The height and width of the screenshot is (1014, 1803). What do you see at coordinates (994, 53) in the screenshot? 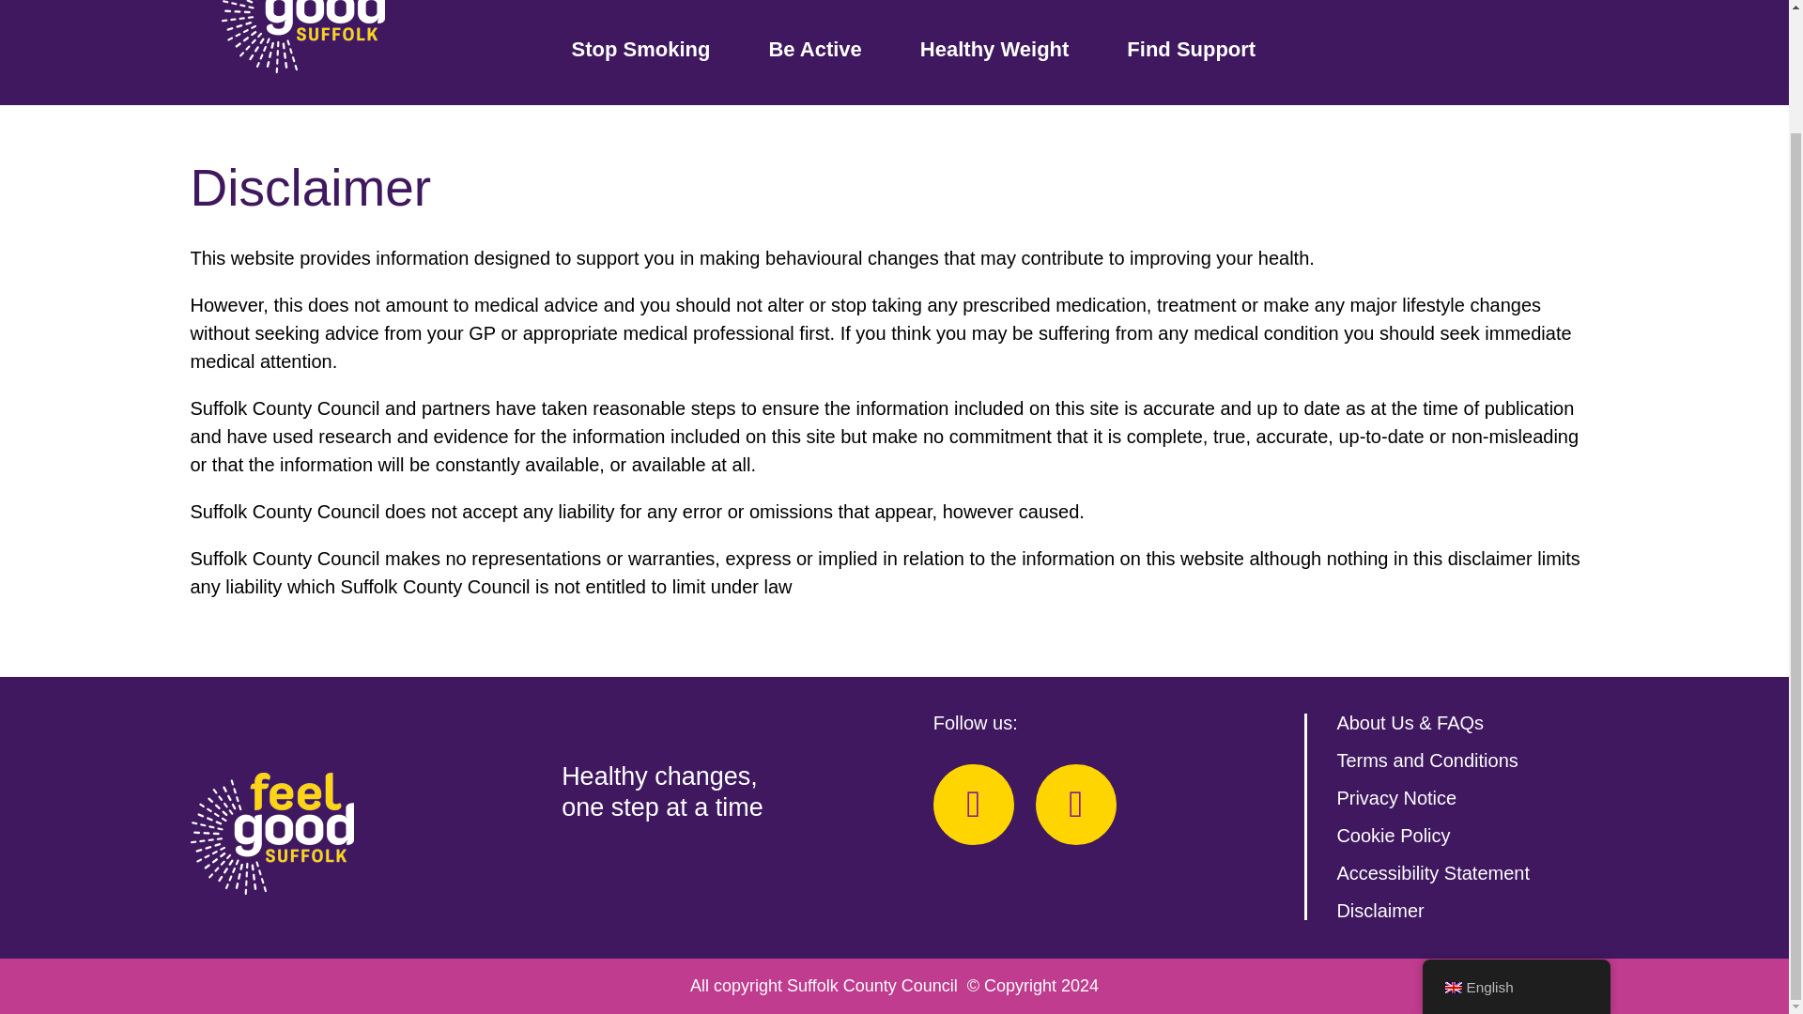
I see `Healthy Weight` at bounding box center [994, 53].